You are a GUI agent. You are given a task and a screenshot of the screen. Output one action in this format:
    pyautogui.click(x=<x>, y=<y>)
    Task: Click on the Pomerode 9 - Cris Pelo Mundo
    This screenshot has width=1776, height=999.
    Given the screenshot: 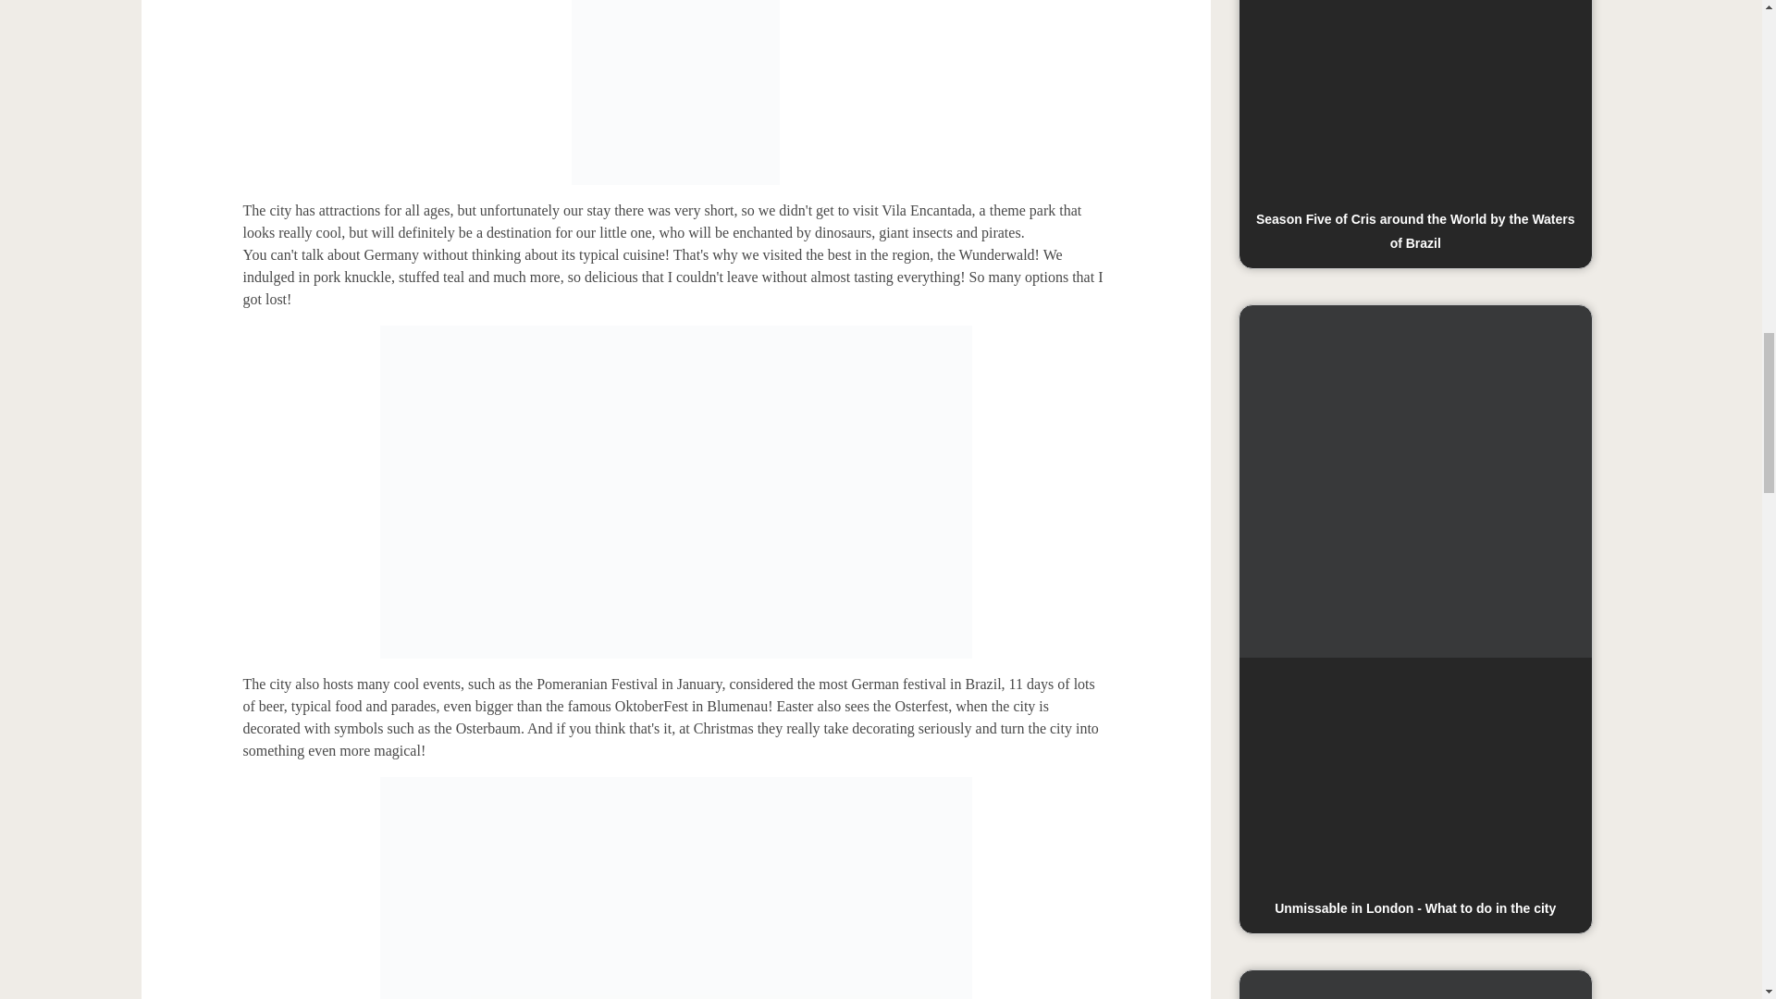 What is the action you would take?
    pyautogui.click(x=675, y=492)
    